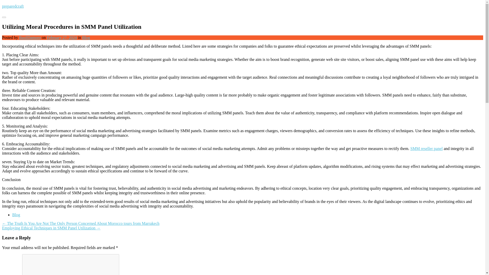  Describe the element at coordinates (86, 37) in the screenshot. I see `Blog` at that location.